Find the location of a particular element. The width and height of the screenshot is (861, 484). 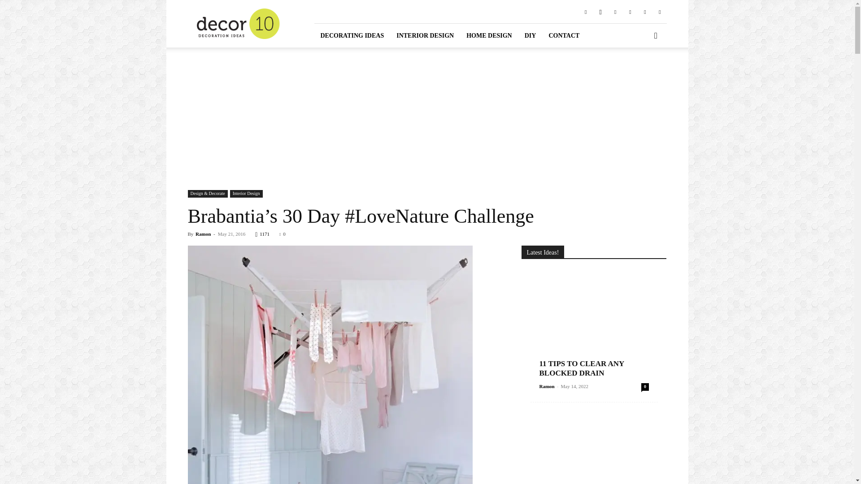

Pinterest is located at coordinates (615, 11).